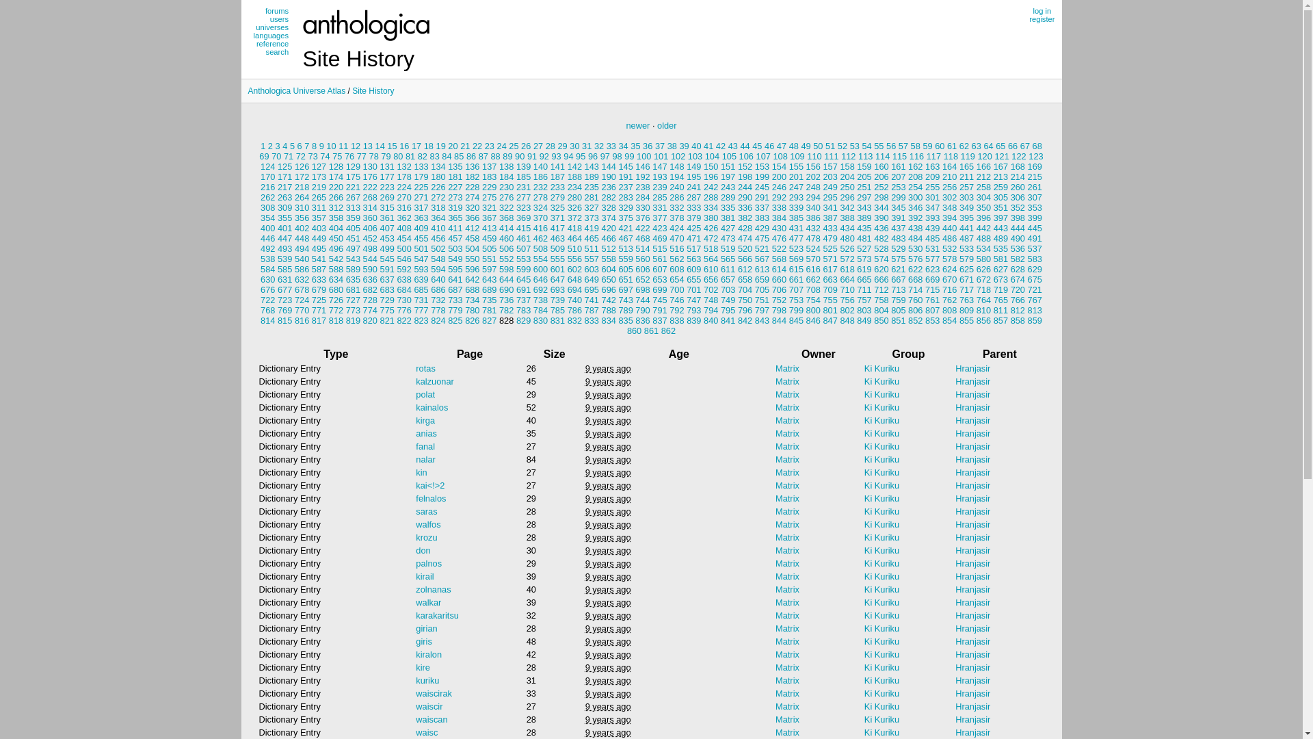 Image resolution: width=1313 pixels, height=739 pixels. What do you see at coordinates (949, 167) in the screenshot?
I see `164` at bounding box center [949, 167].